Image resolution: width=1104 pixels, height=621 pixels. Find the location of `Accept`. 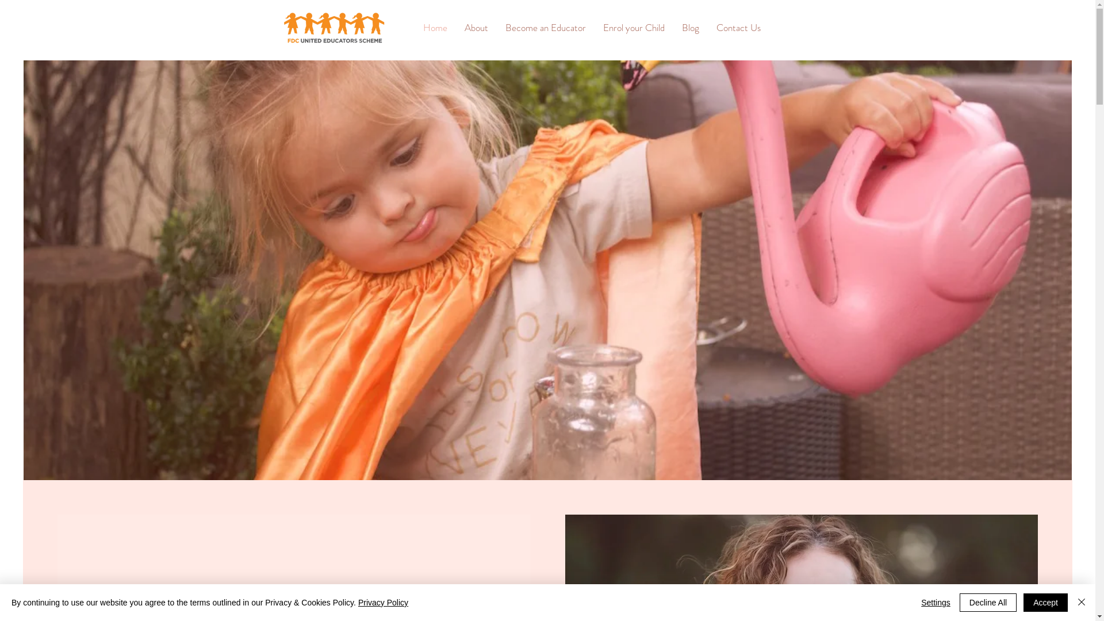

Accept is located at coordinates (1045, 603).